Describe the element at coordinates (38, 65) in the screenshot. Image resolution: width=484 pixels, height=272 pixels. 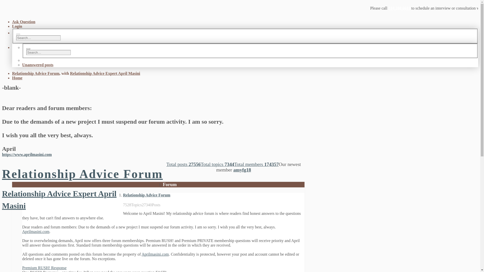
I see `Unanswered posts` at that location.